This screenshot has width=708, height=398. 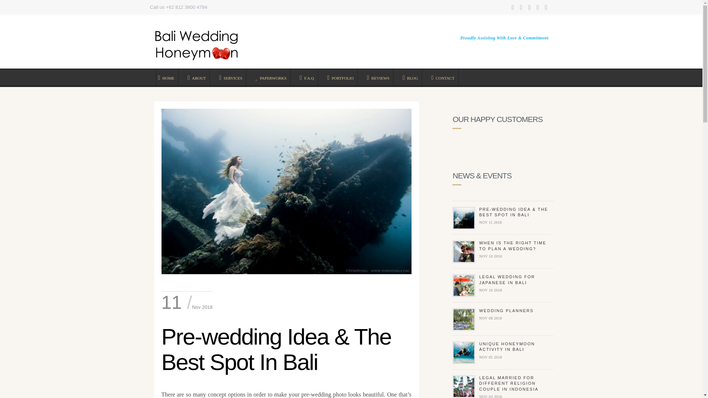 What do you see at coordinates (232, 77) in the screenshot?
I see `SERVICES` at bounding box center [232, 77].